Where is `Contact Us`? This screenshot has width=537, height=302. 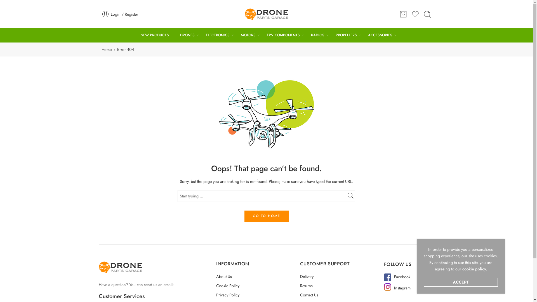
Contact Us is located at coordinates (342, 295).